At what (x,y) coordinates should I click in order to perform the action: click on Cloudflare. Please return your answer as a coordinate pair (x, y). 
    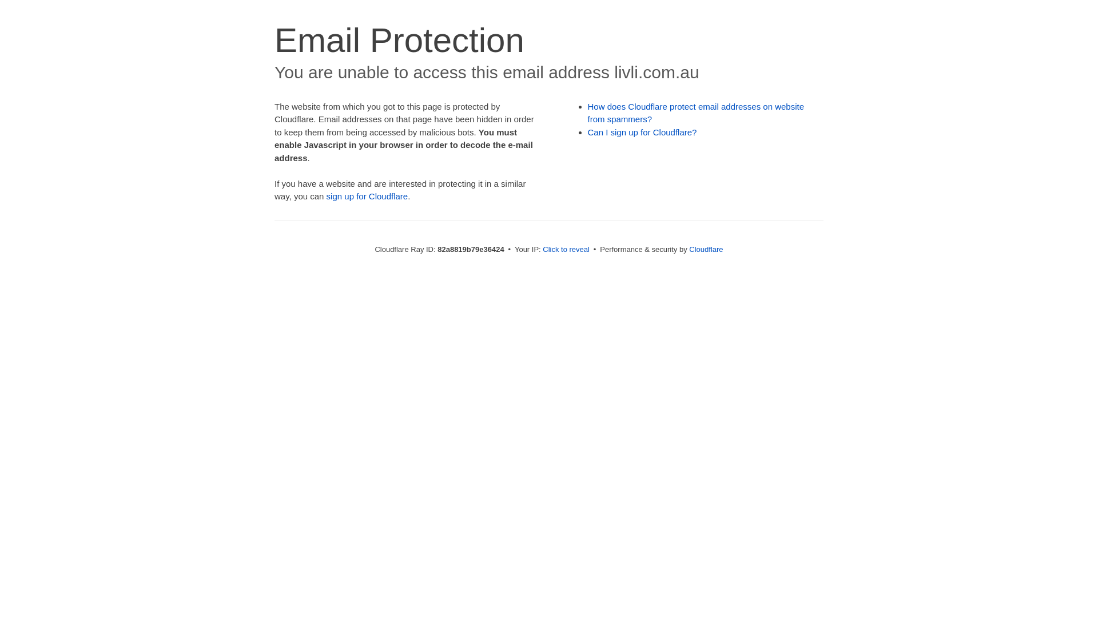
    Looking at the image, I should click on (706, 249).